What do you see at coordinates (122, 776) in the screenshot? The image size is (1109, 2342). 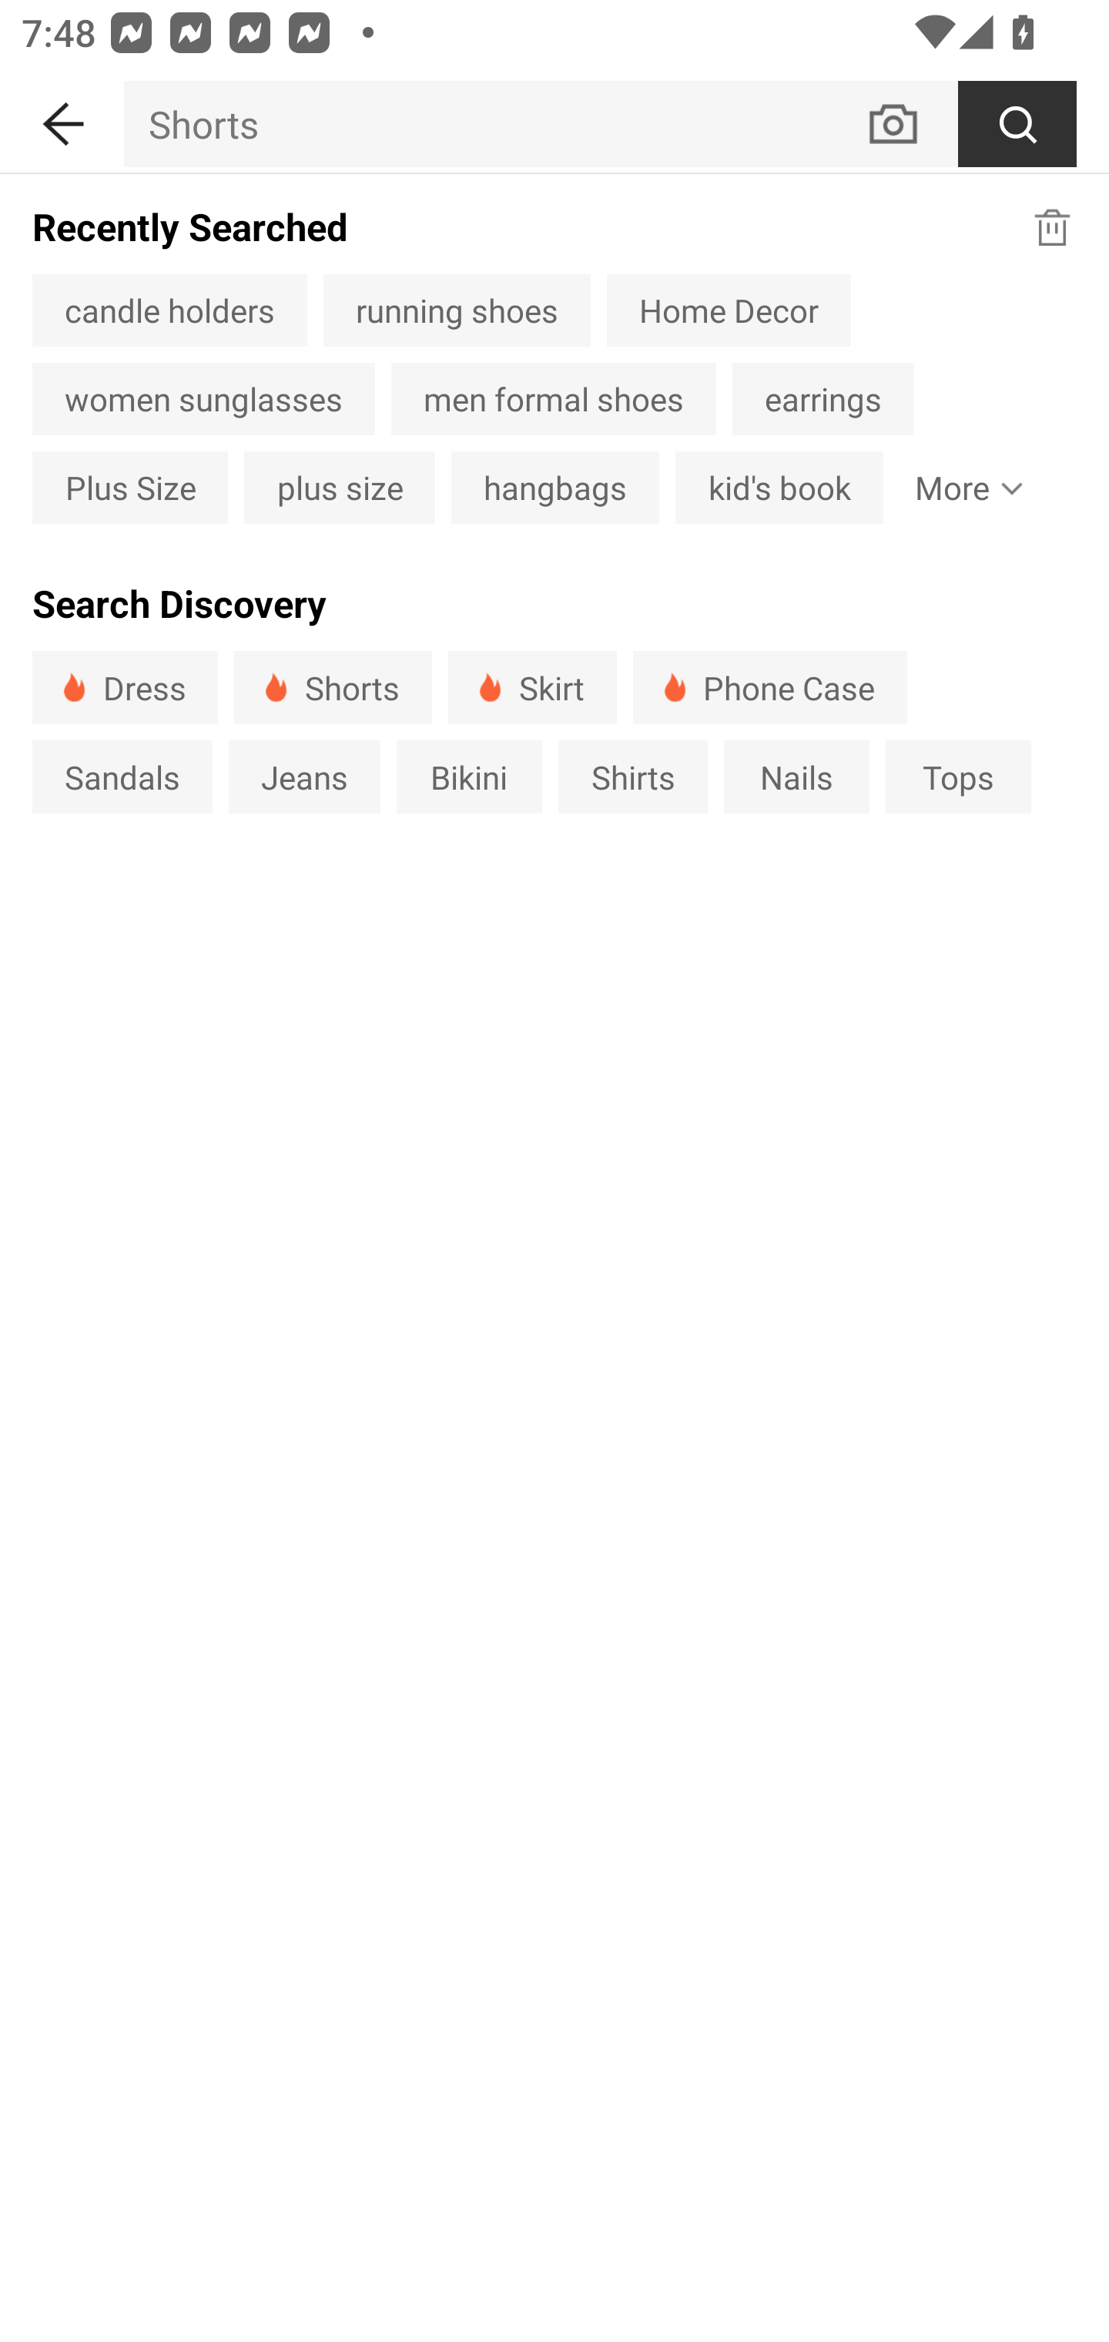 I see `Sandals` at bounding box center [122, 776].